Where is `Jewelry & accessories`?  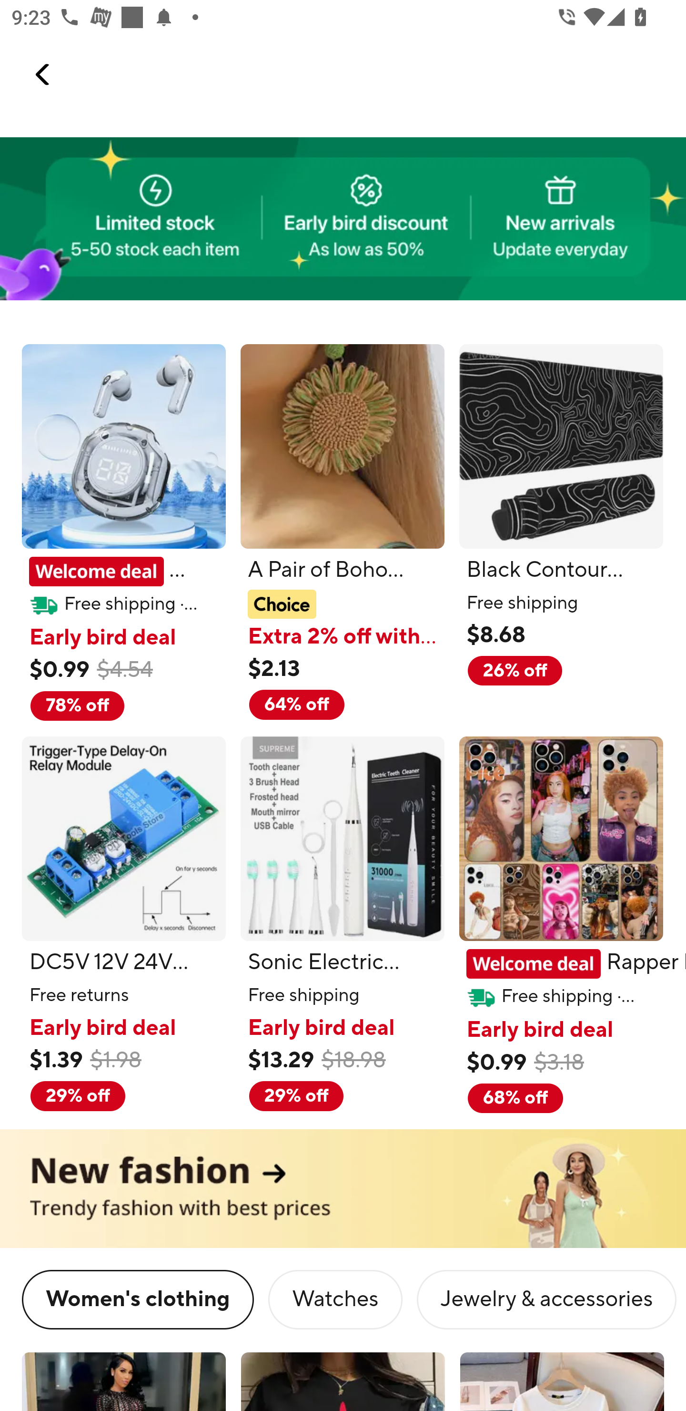 Jewelry & accessories is located at coordinates (546, 1301).